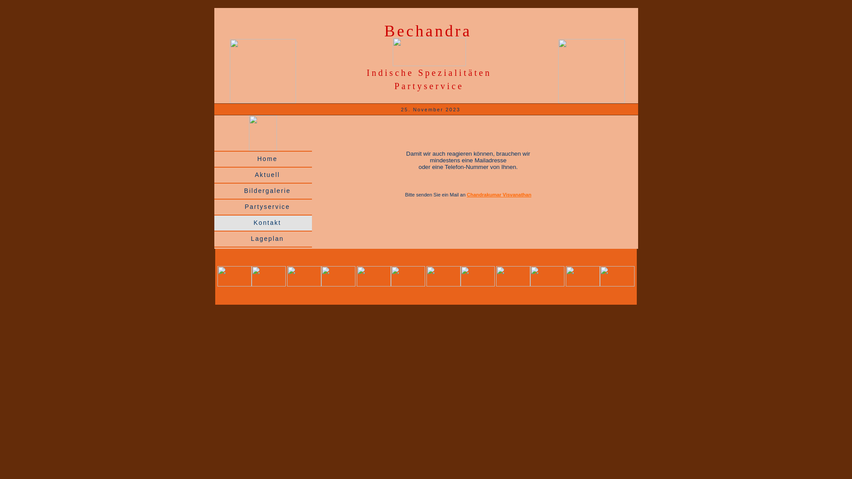 Image resolution: width=852 pixels, height=479 pixels. Describe the element at coordinates (263, 223) in the screenshot. I see `Kontakt` at that location.